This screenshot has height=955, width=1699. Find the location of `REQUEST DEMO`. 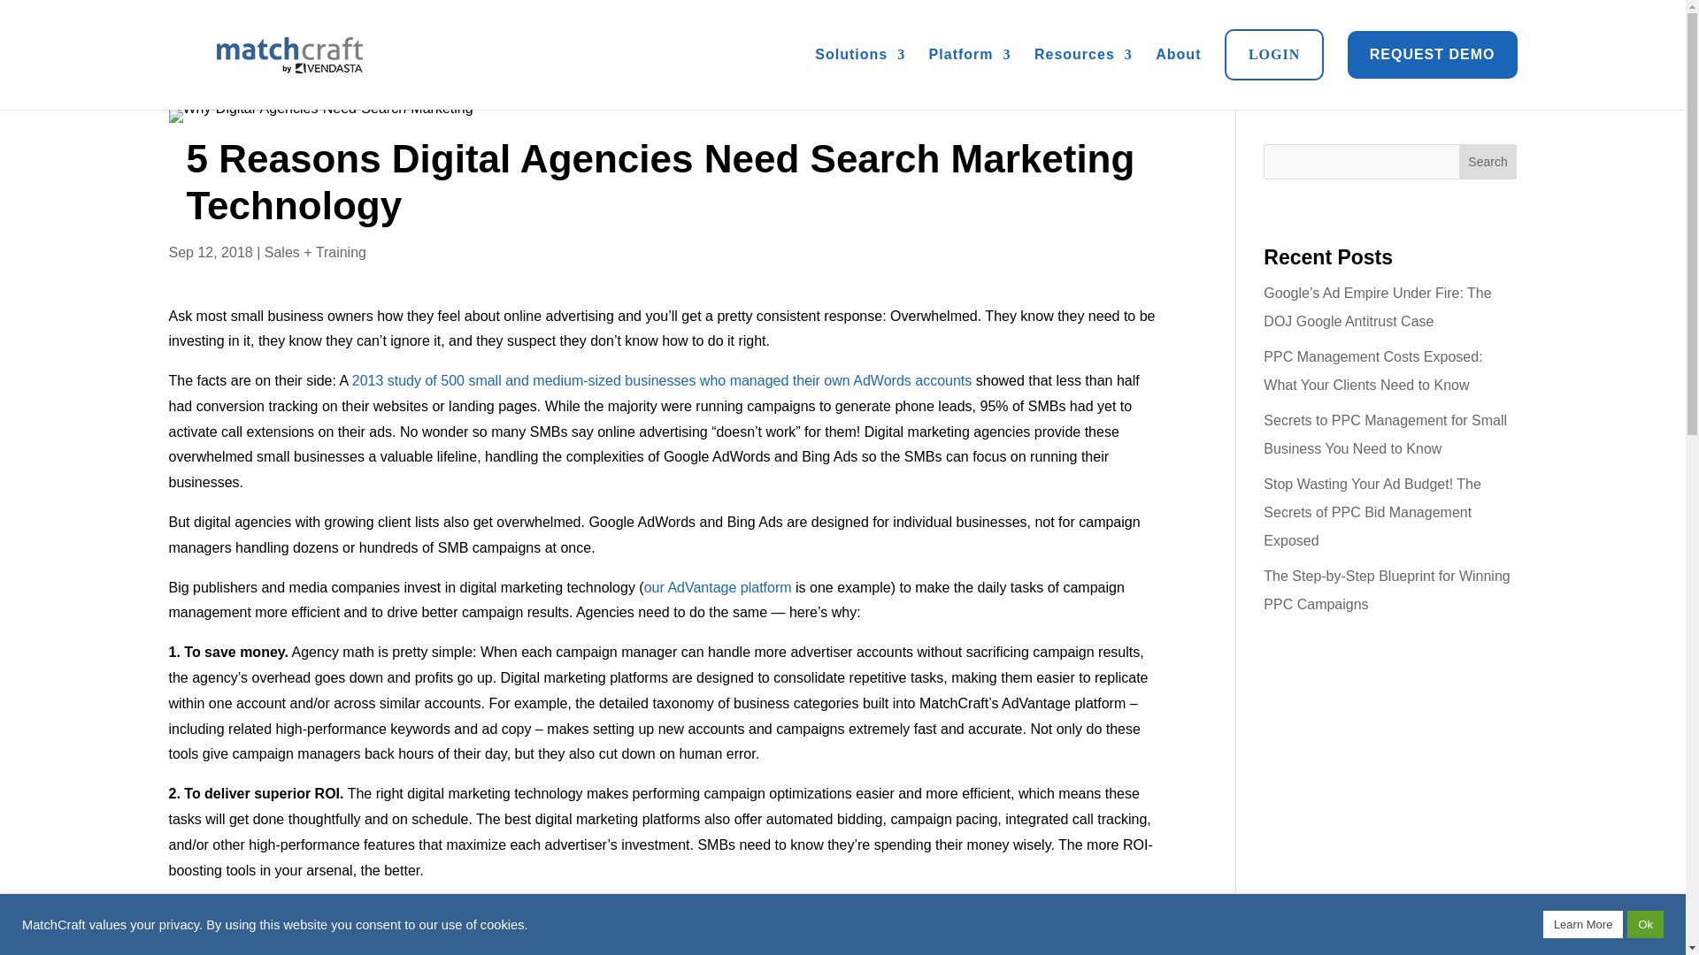

REQUEST DEMO is located at coordinates (1432, 55).